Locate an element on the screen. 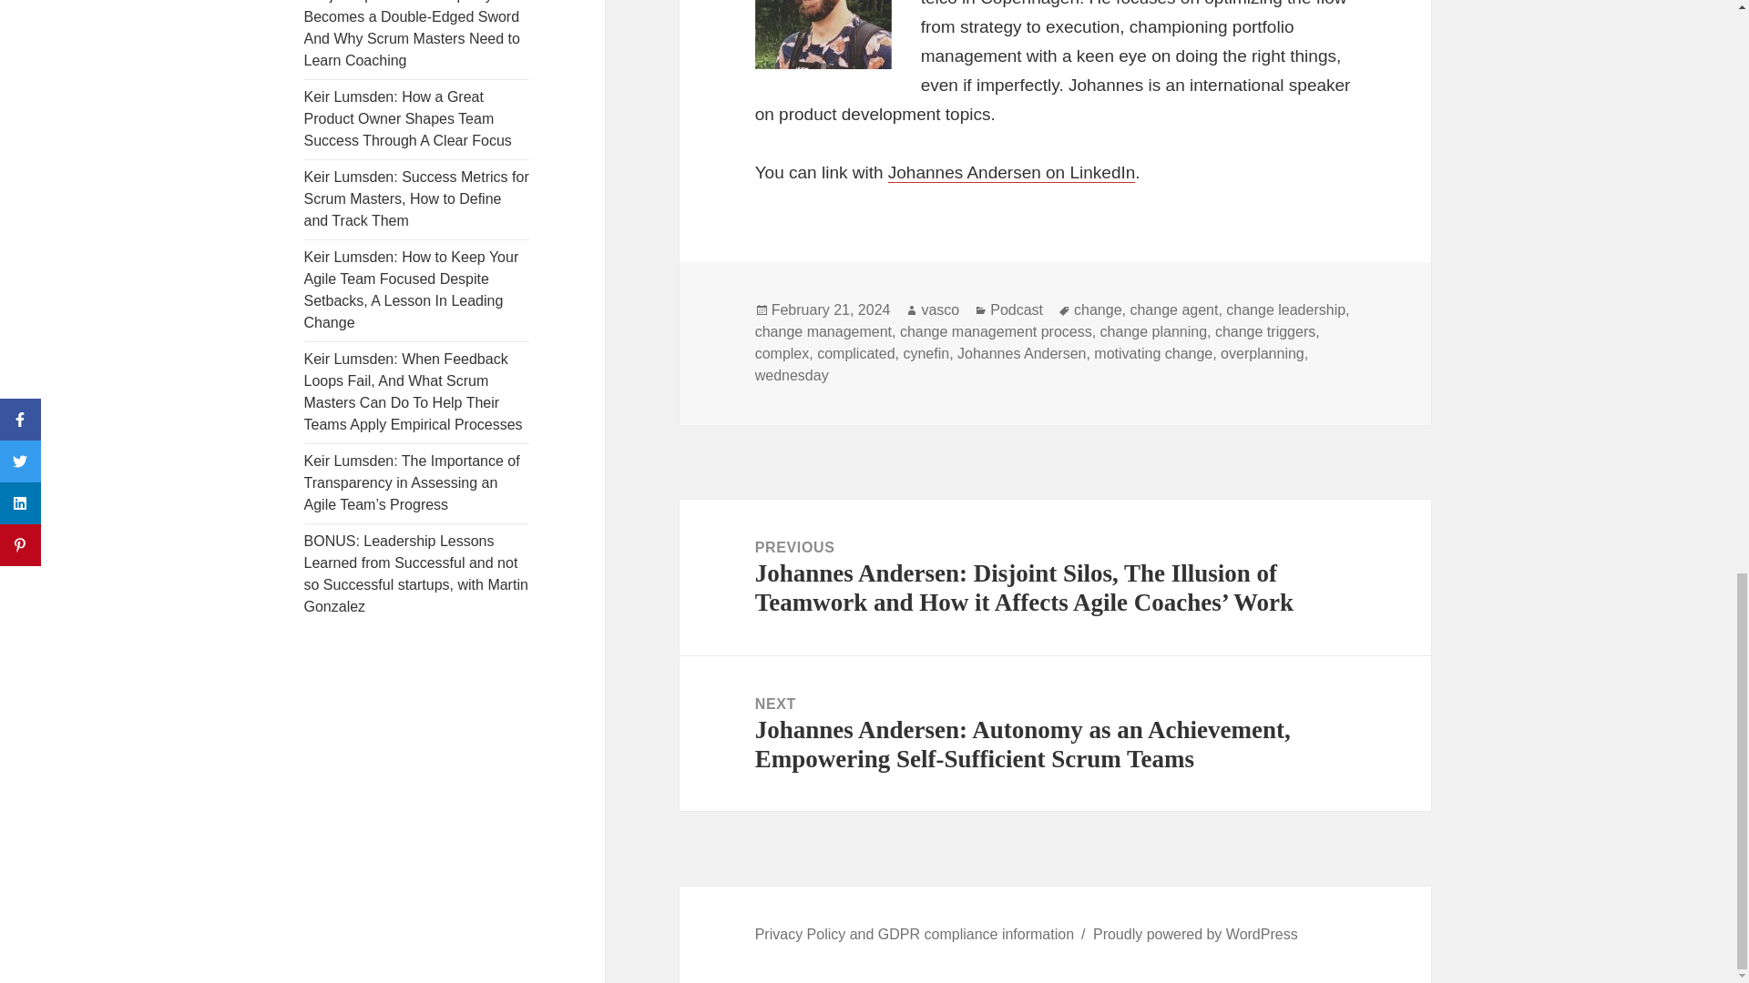  change management process is located at coordinates (996, 331).